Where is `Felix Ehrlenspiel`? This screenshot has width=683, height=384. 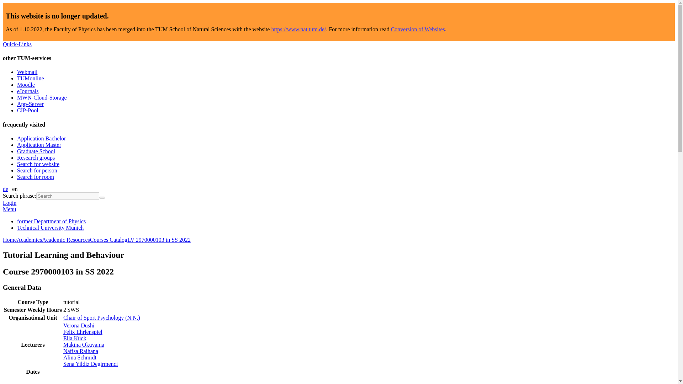
Felix Ehrlenspiel is located at coordinates (83, 331).